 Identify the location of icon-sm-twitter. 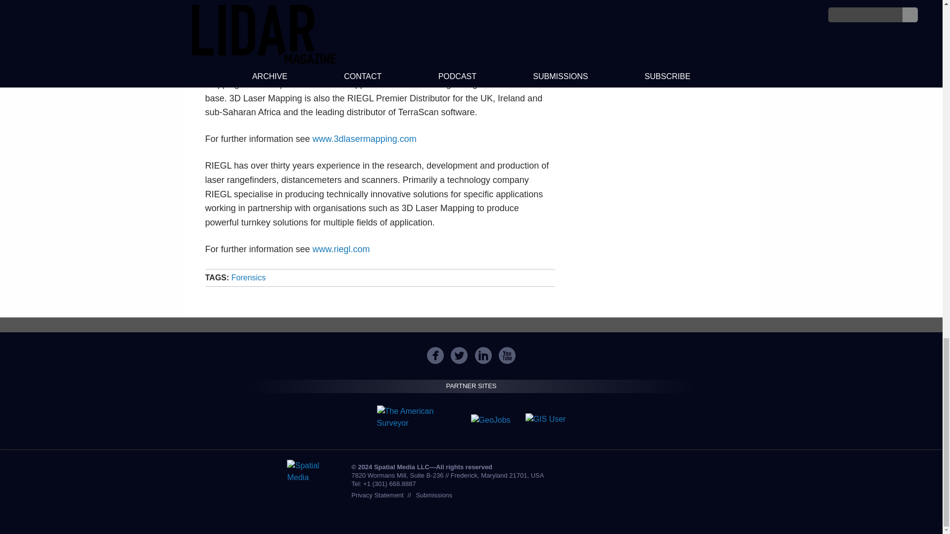
(459, 355).